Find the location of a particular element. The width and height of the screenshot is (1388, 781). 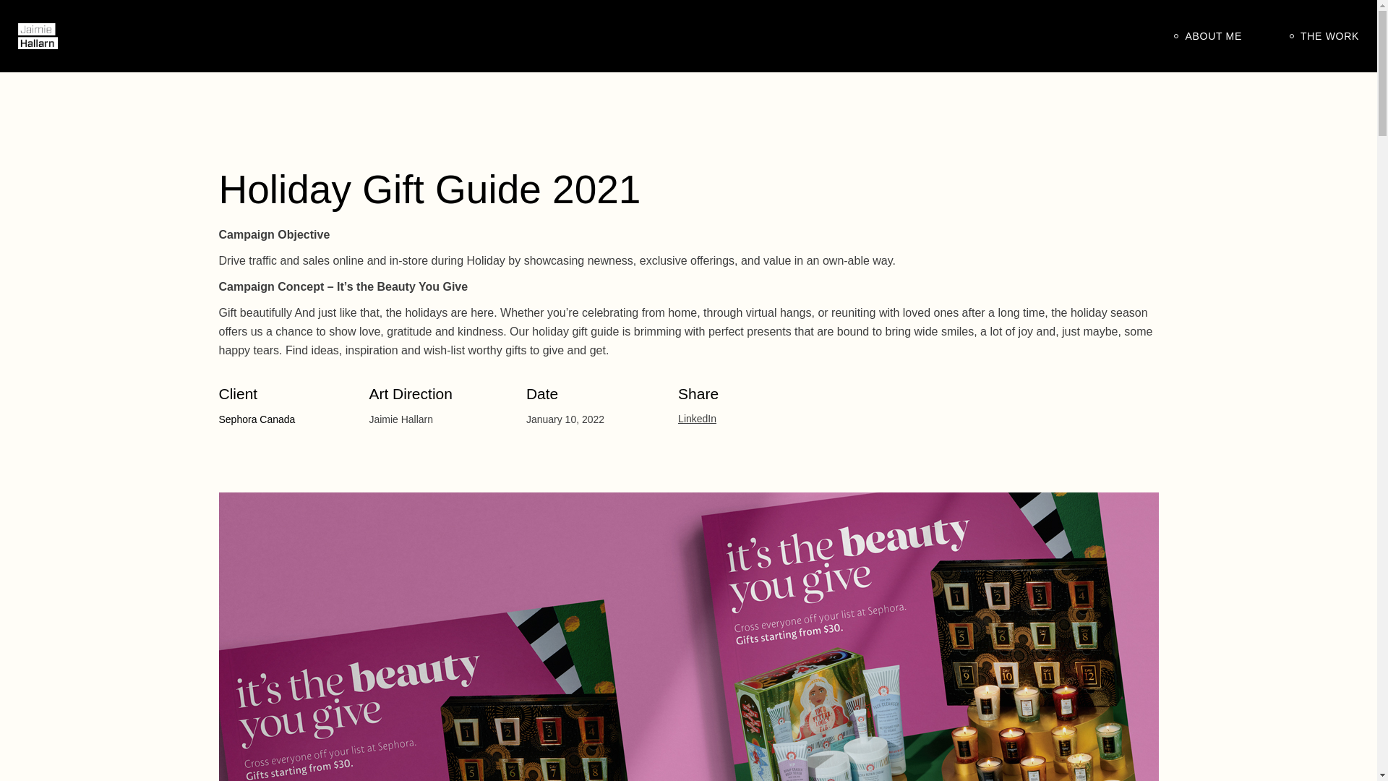

ABOUT ME is located at coordinates (1207, 36).